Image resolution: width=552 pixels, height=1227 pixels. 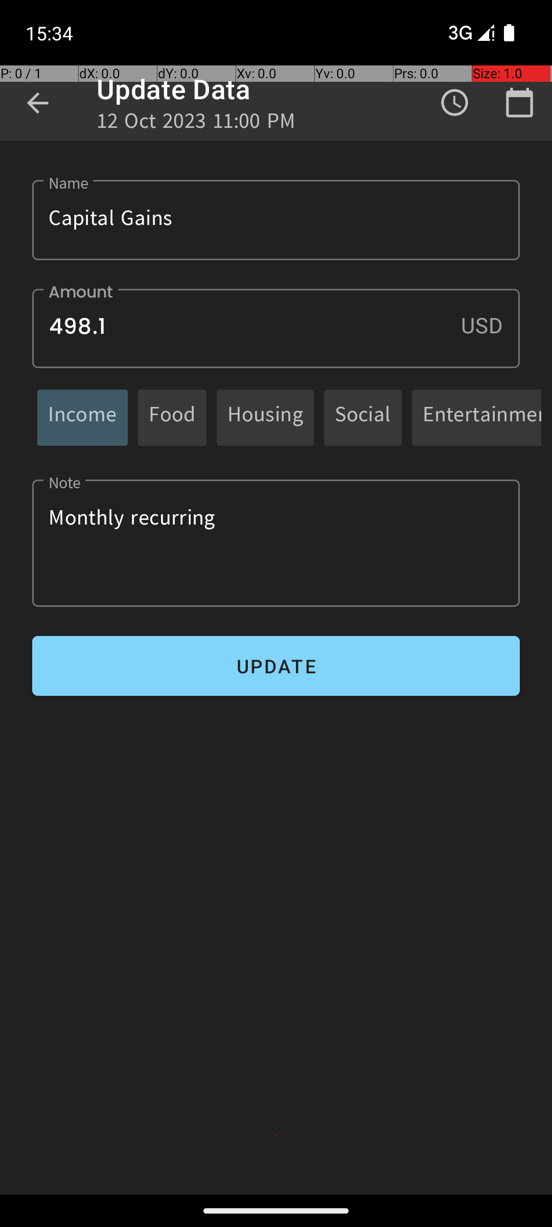 I want to click on Update Data, so click(x=174, y=89).